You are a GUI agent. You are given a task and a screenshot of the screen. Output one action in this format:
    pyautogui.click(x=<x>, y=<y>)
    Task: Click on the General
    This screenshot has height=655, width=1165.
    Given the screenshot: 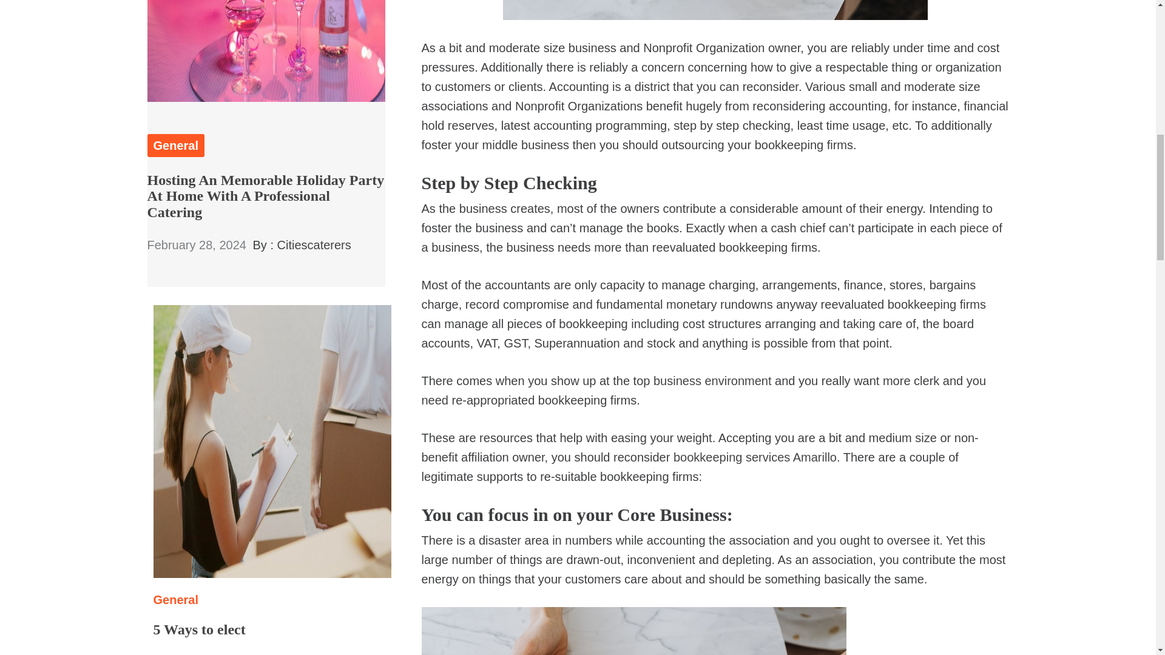 What is the action you would take?
    pyautogui.click(x=176, y=600)
    